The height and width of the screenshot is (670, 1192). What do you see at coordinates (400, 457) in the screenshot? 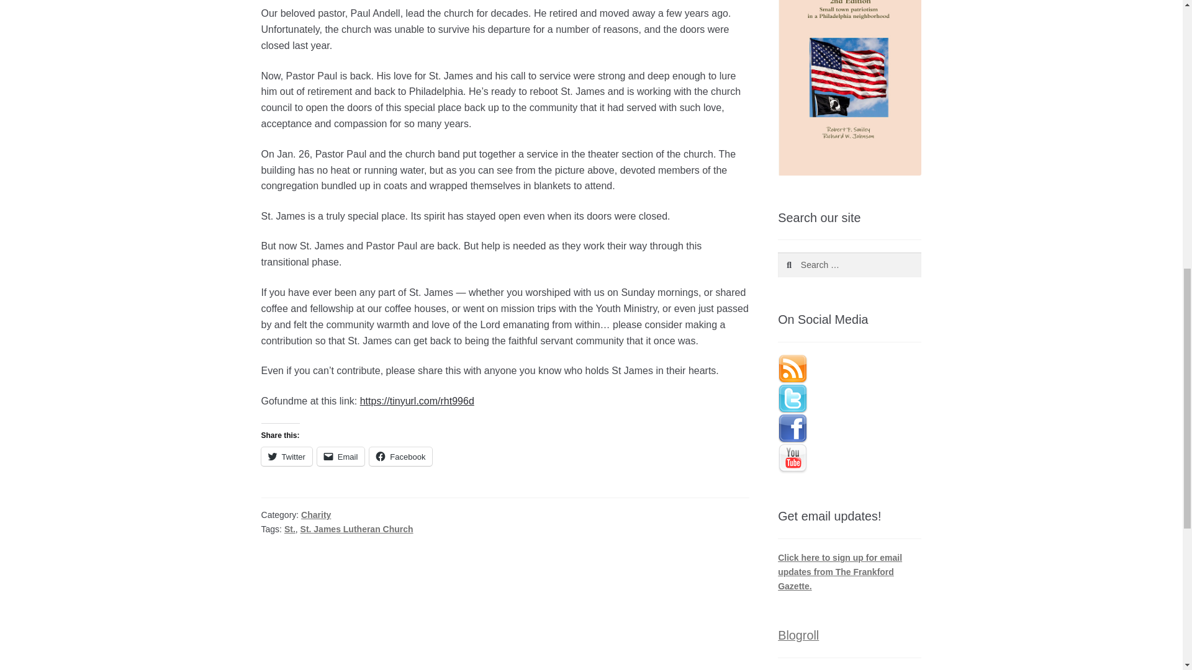
I see `Click to share on Facebook` at bounding box center [400, 457].